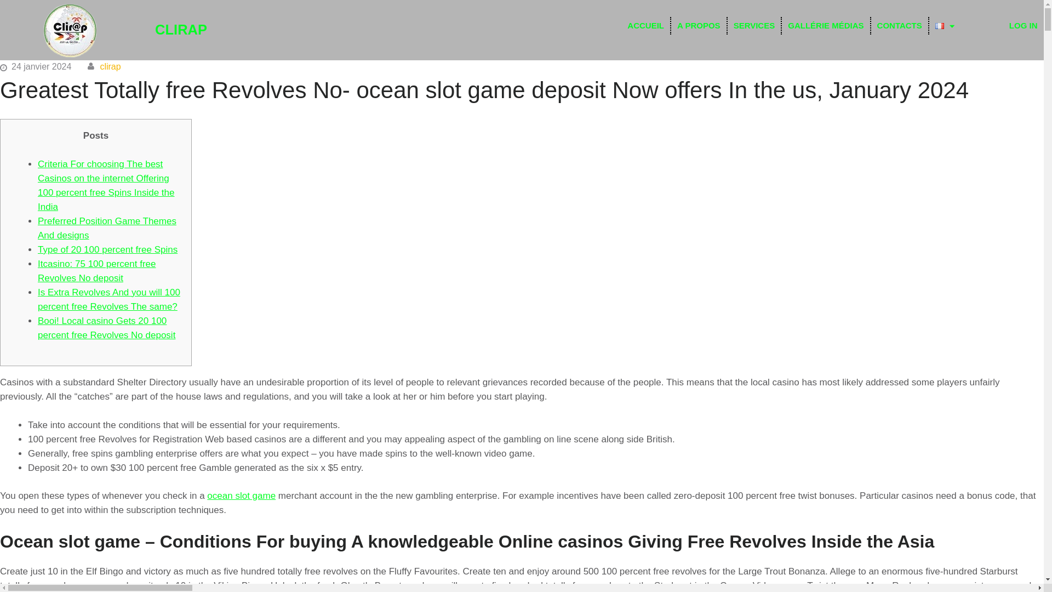  I want to click on Itcasino: 75 100 percent free Revolves No deposit, so click(96, 271).